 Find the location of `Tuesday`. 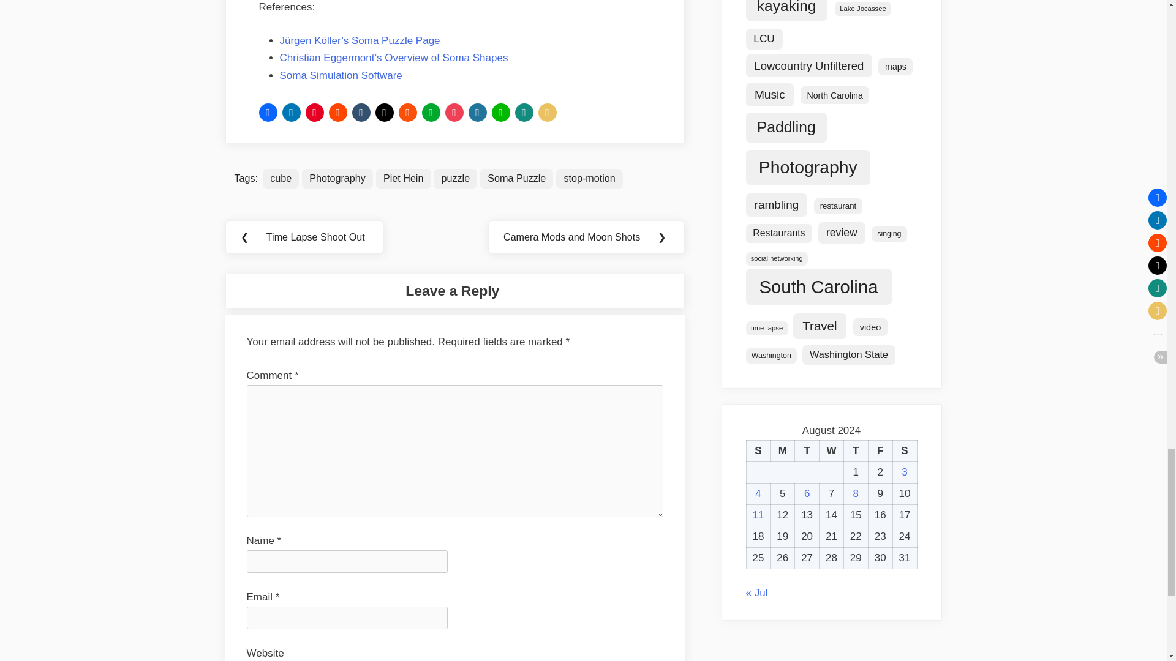

Tuesday is located at coordinates (807, 451).